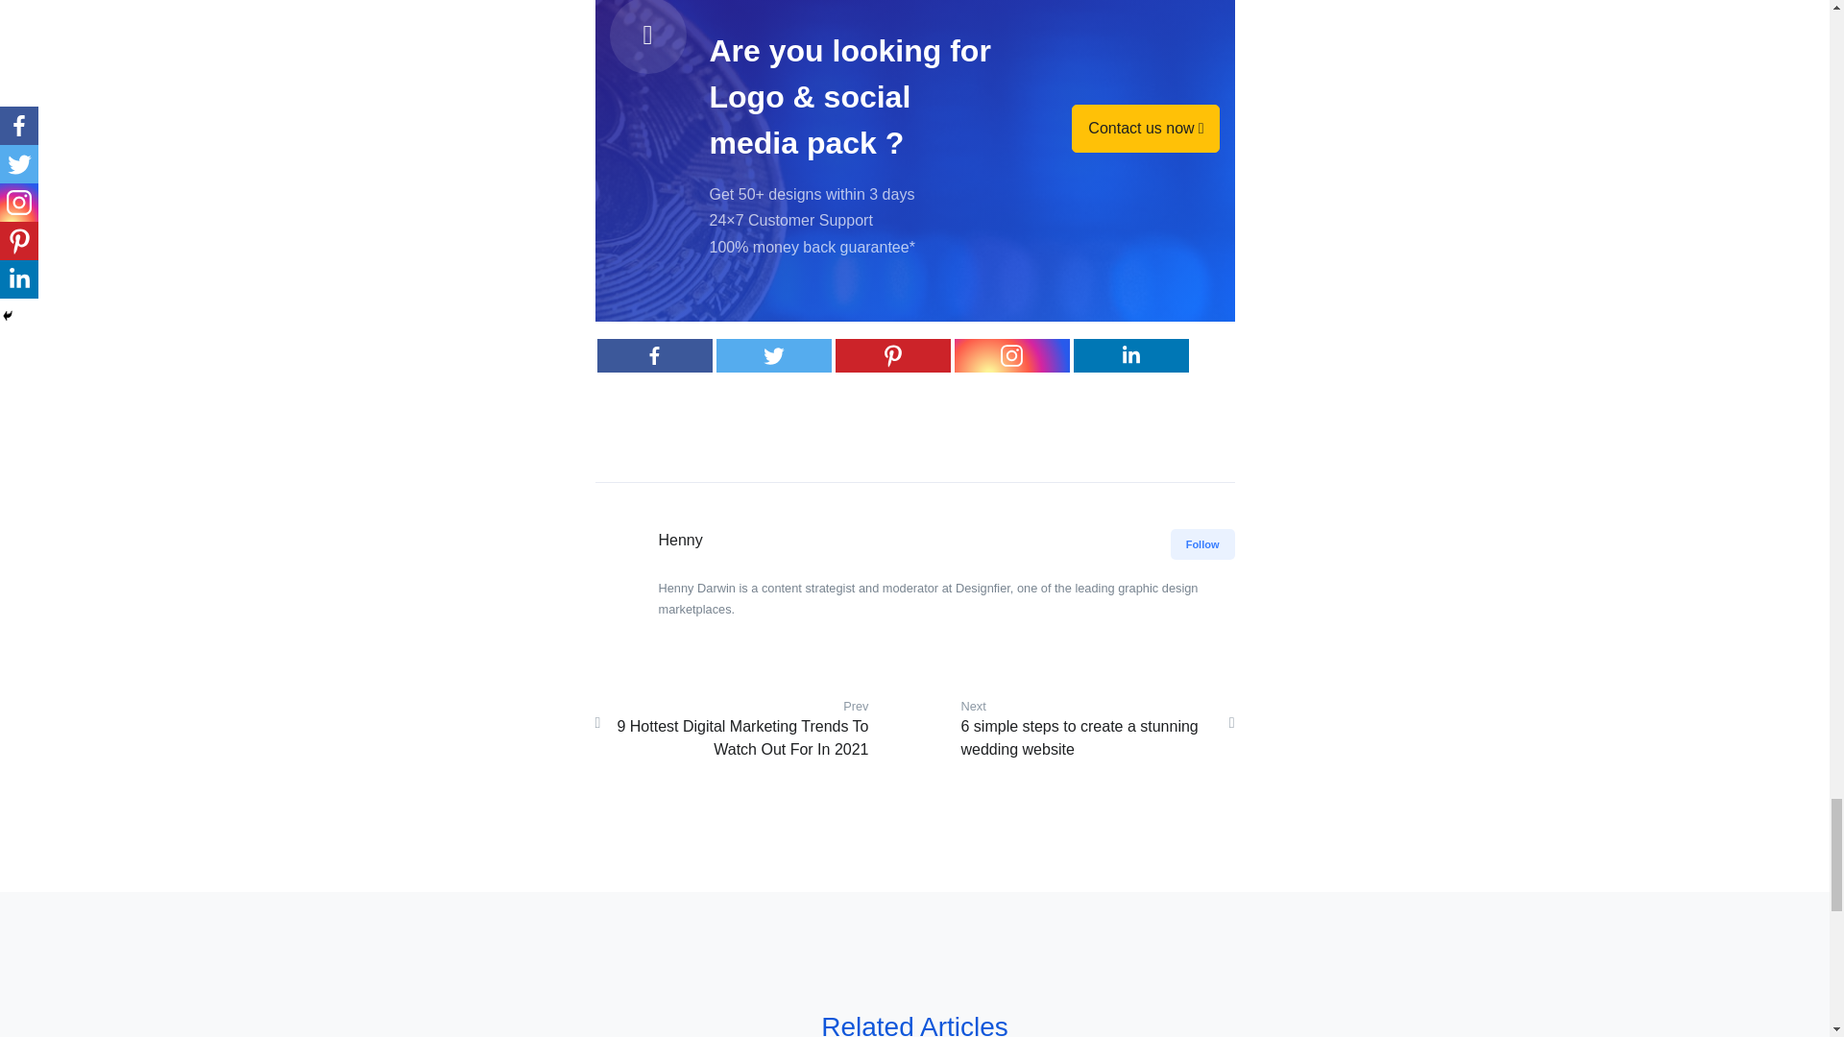 The image size is (1844, 1037). What do you see at coordinates (655, 355) in the screenshot?
I see `Facebook` at bounding box center [655, 355].